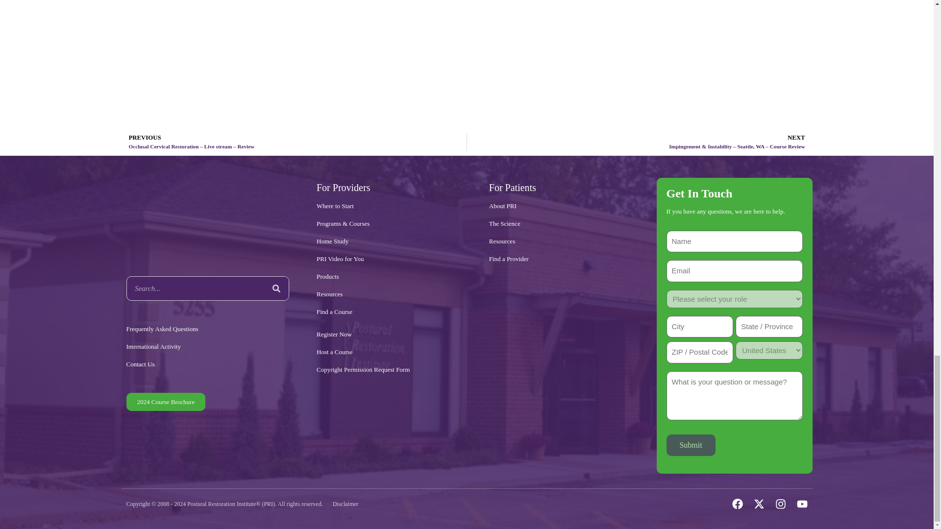 This screenshot has width=941, height=529. Describe the element at coordinates (691, 445) in the screenshot. I see `Submit` at that location.